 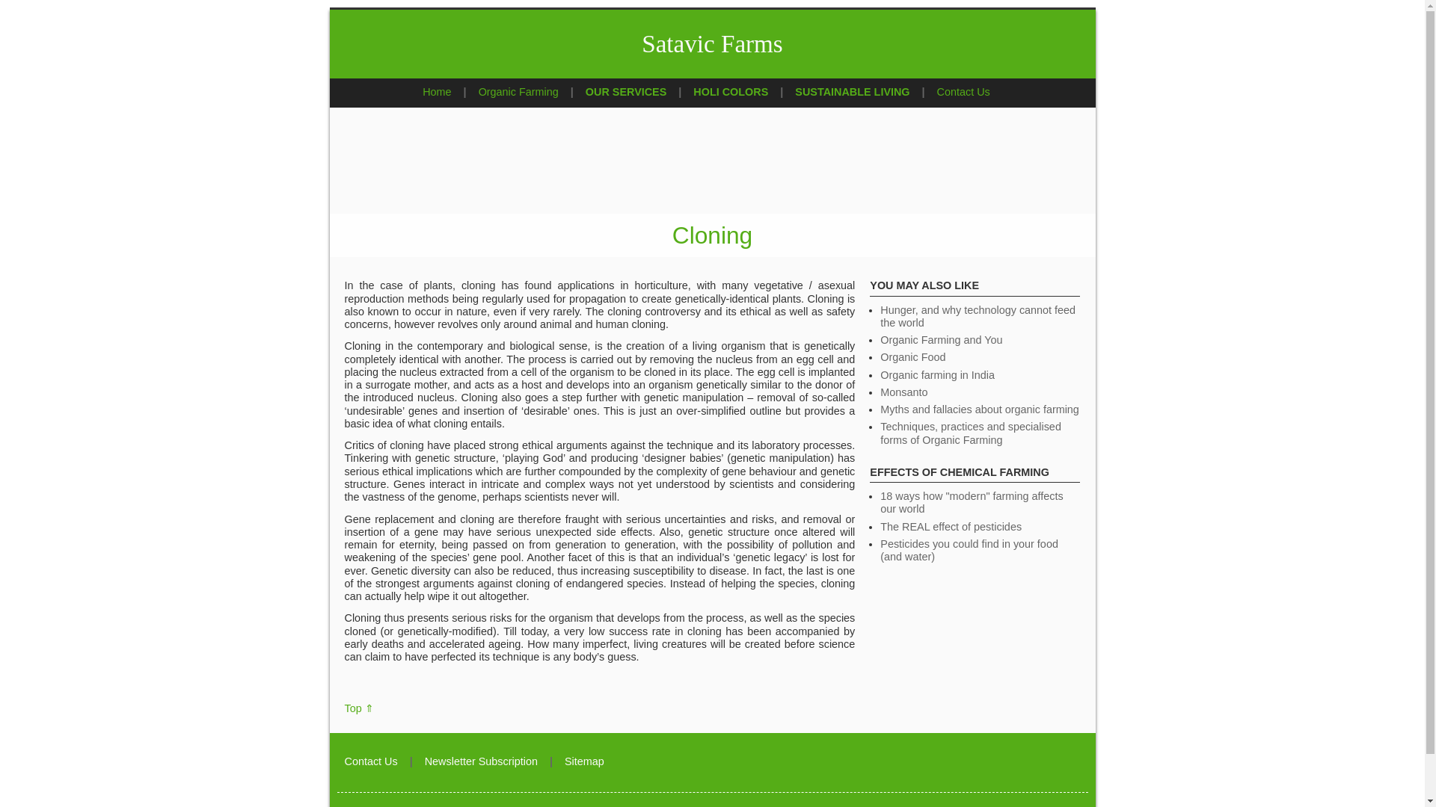 What do you see at coordinates (1071, 764) in the screenshot?
I see `Facebook` at bounding box center [1071, 764].